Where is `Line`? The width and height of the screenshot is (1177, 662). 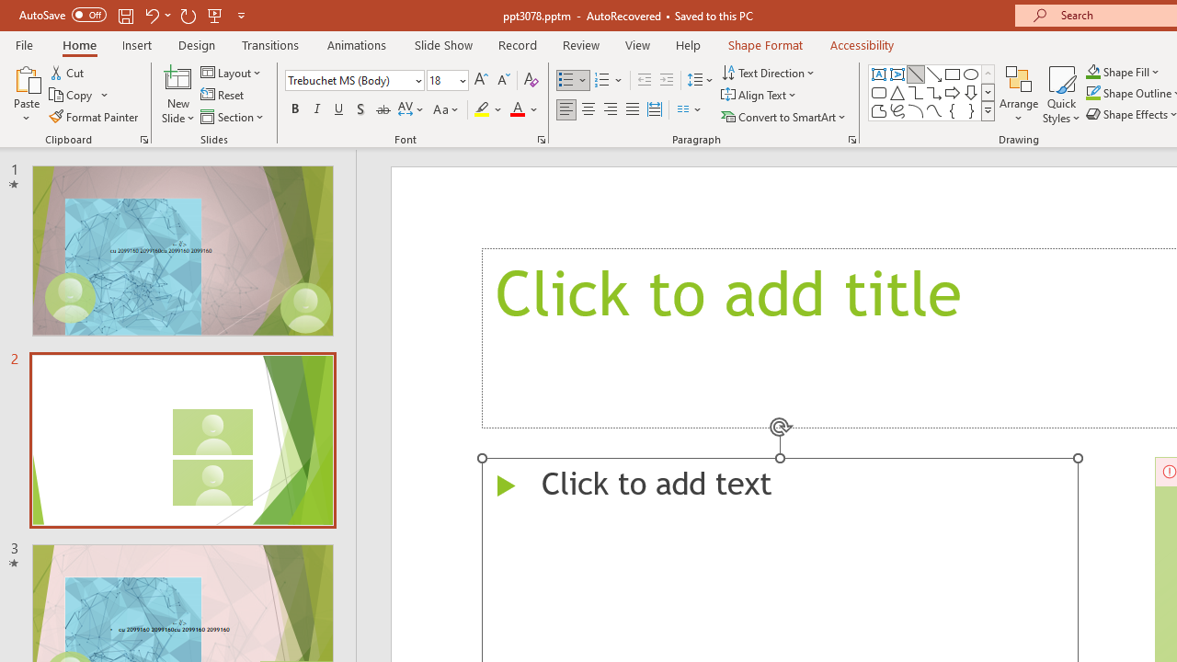 Line is located at coordinates (916, 74).